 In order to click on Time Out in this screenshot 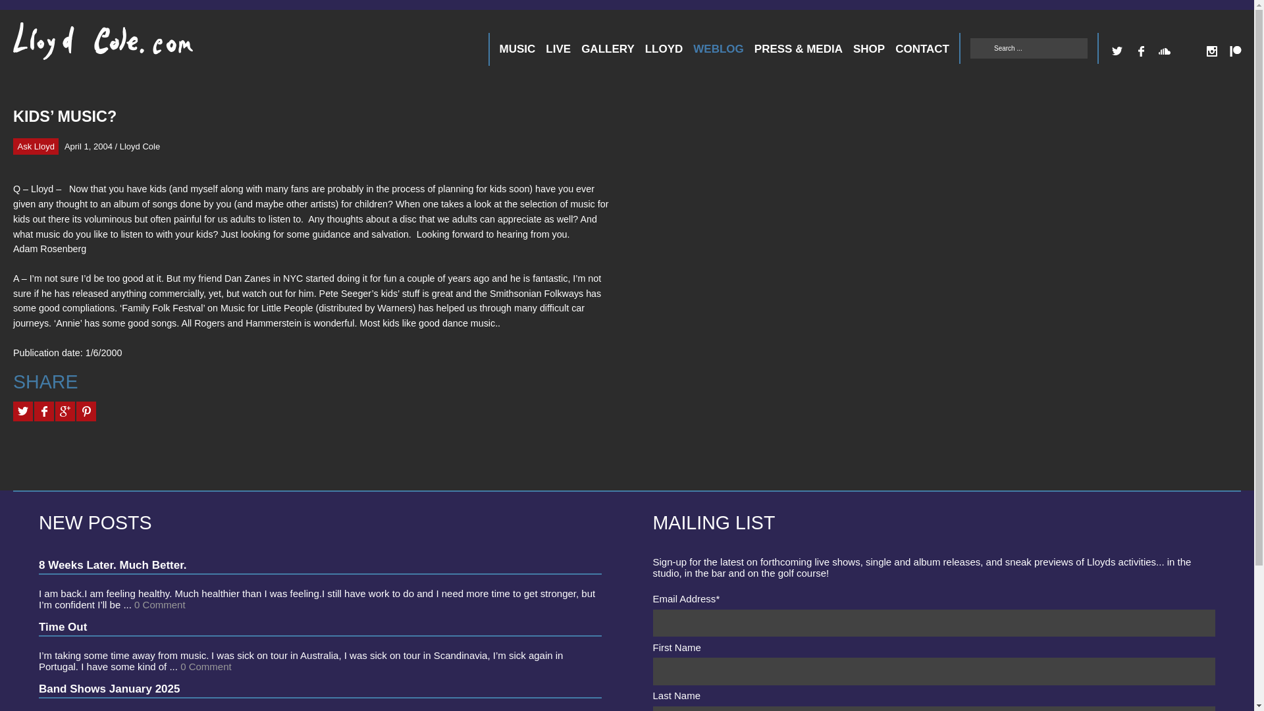, I will do `click(63, 626)`.